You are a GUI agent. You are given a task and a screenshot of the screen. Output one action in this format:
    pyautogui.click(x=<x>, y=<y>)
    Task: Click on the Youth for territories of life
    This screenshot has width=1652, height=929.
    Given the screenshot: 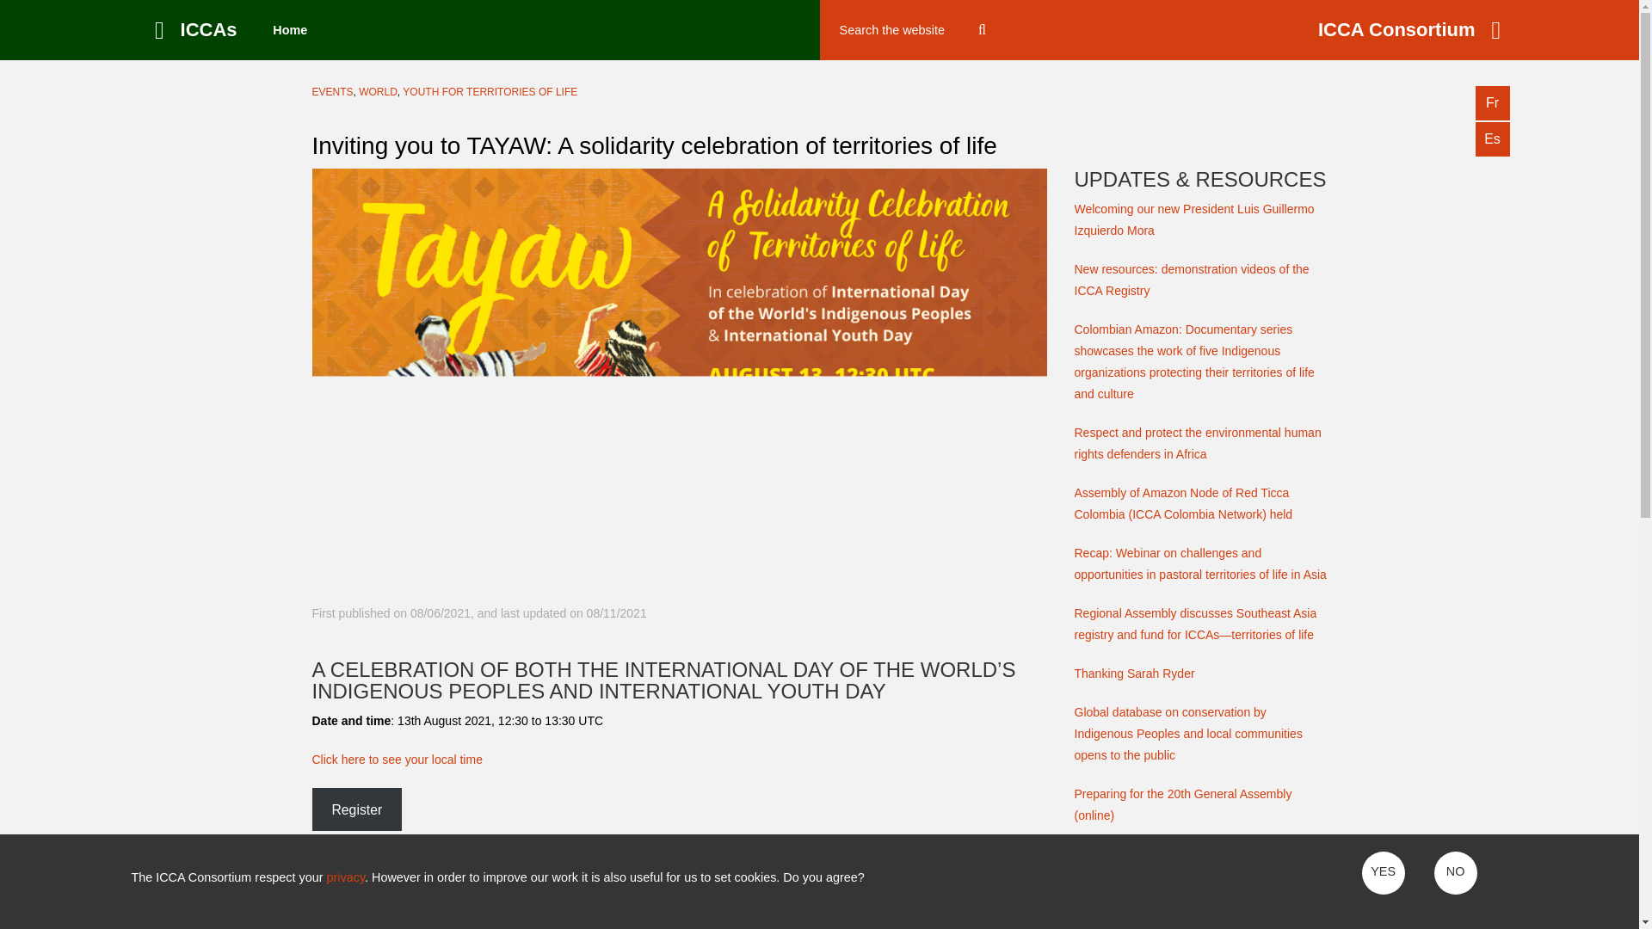 What is the action you would take?
    pyautogui.click(x=490, y=92)
    